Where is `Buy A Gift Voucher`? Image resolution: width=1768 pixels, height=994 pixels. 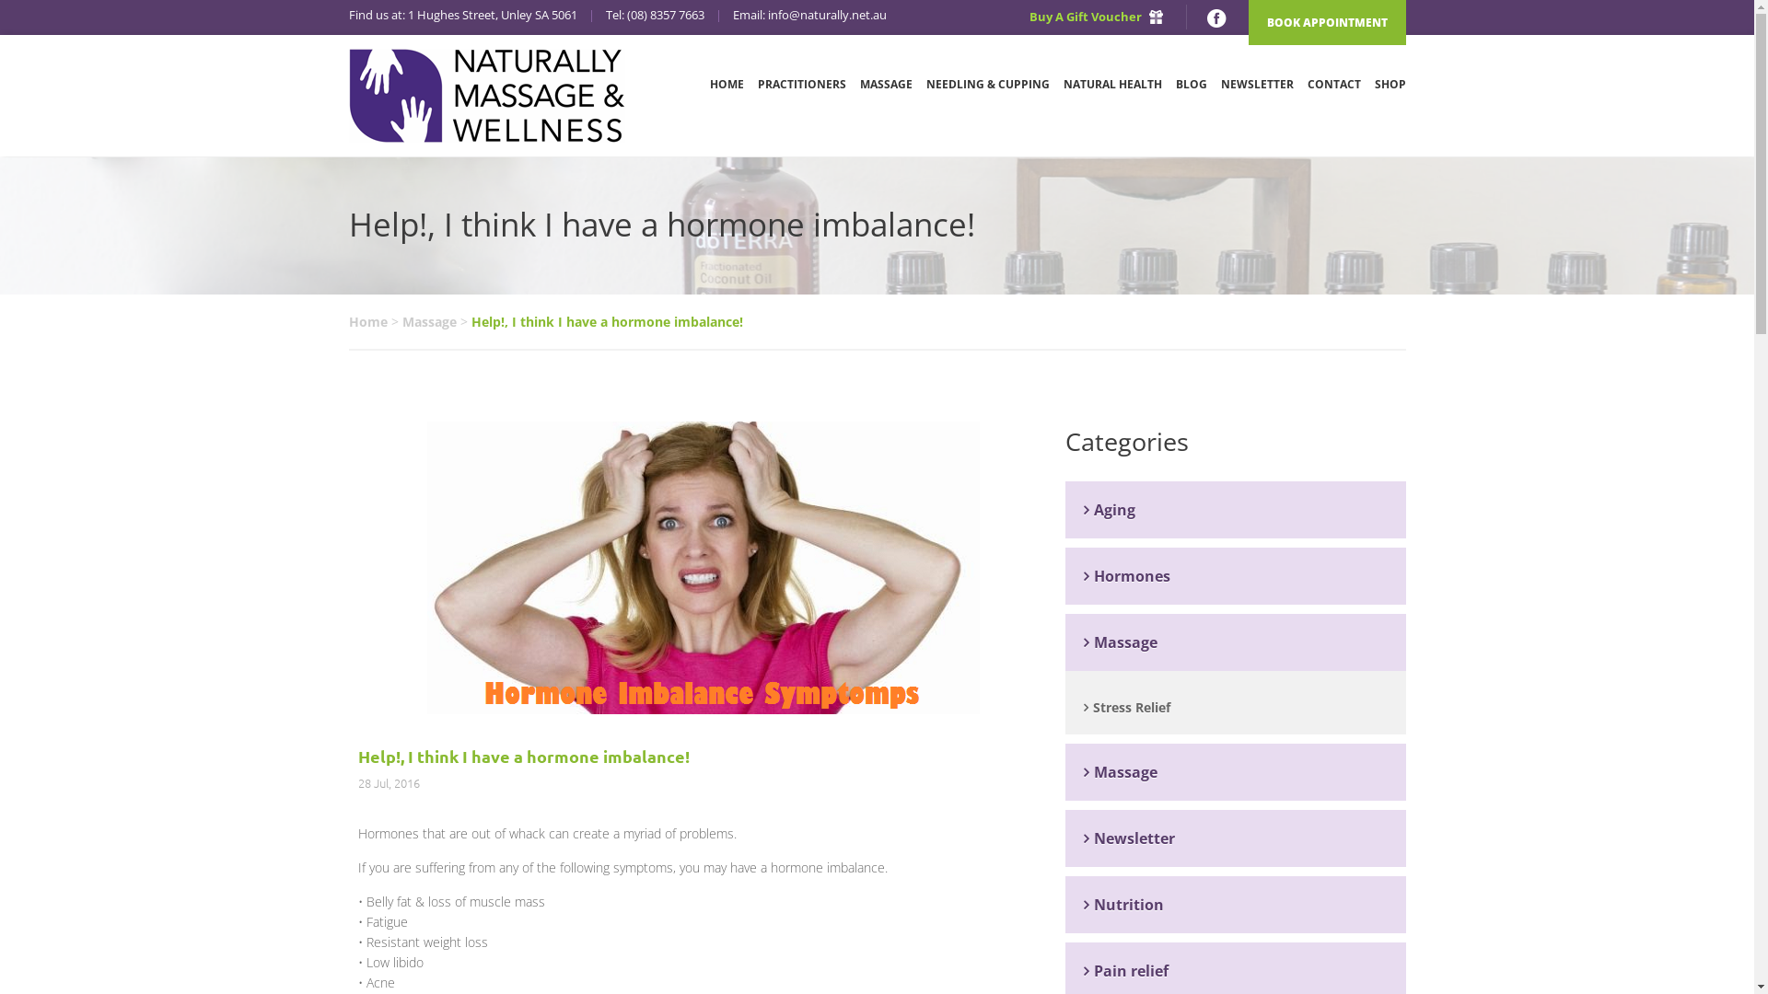
Buy A Gift Voucher is located at coordinates (1096, 17).